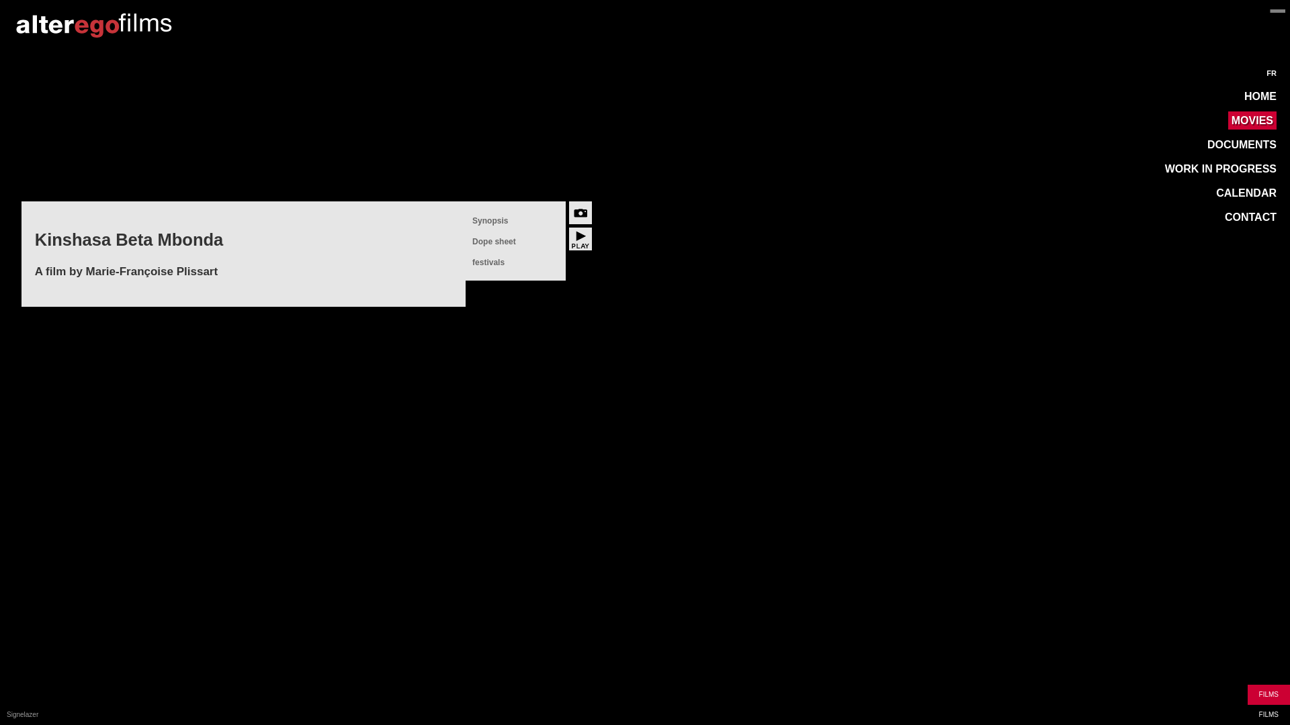 This screenshot has width=1290, height=725. Describe the element at coordinates (1246, 193) in the screenshot. I see `CALENDAR` at that location.